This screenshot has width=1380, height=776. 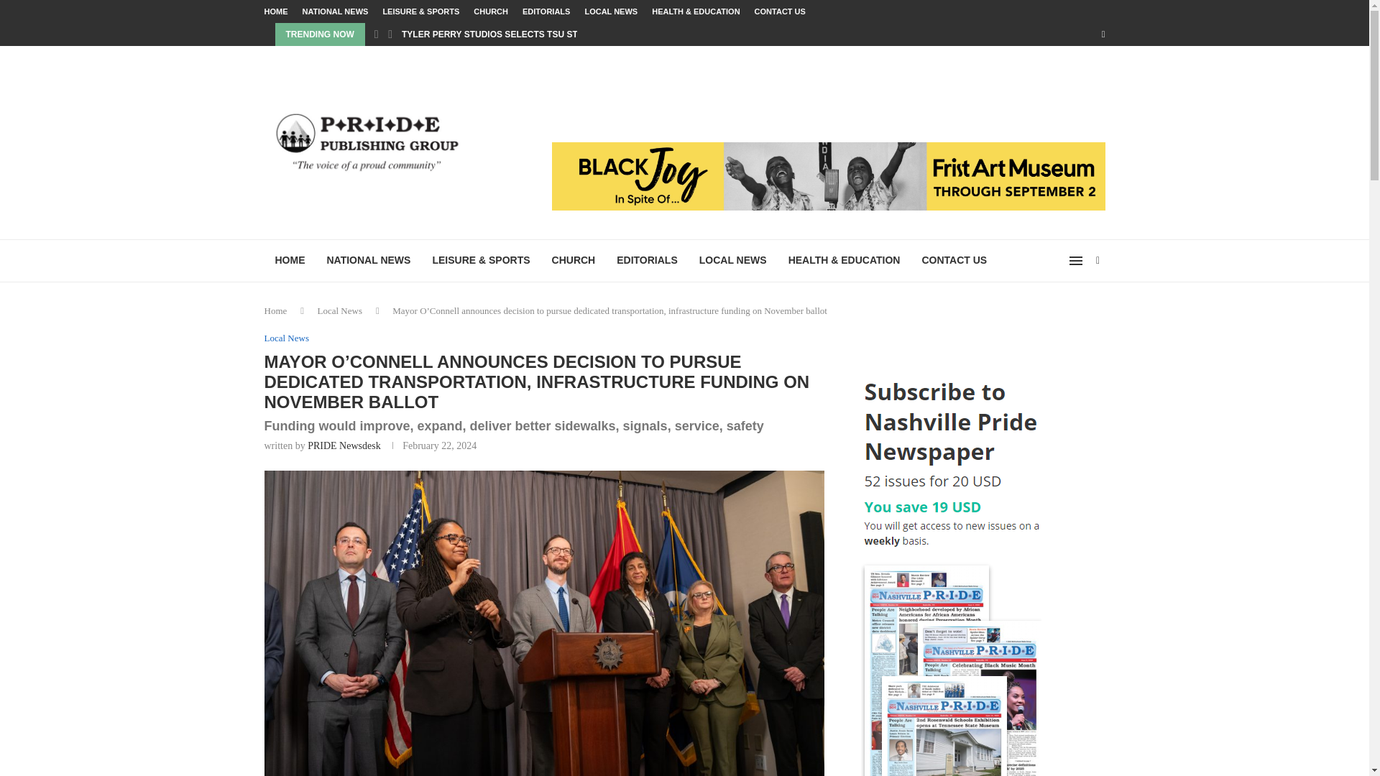 I want to click on EDITORIALS, so click(x=546, y=11).